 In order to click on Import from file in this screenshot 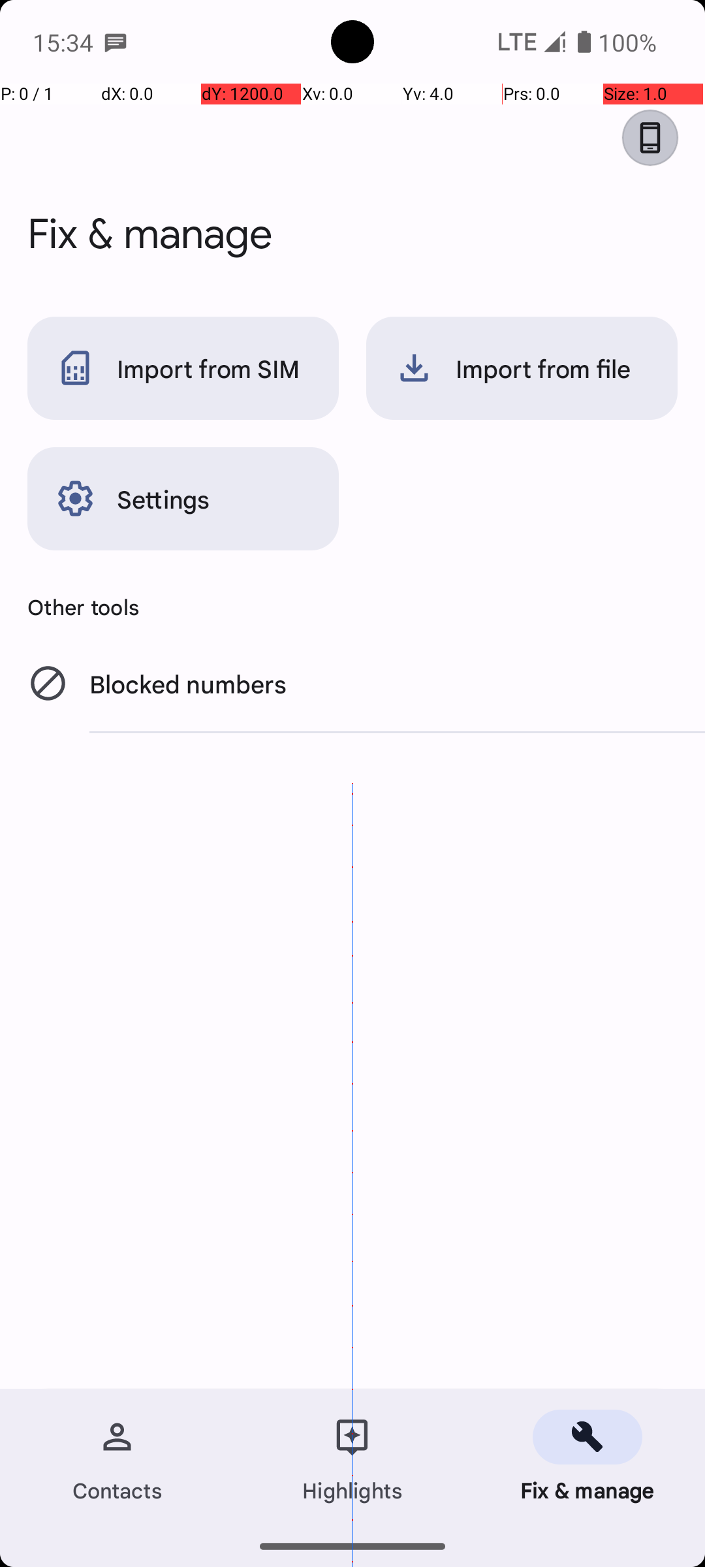, I will do `click(522, 368)`.